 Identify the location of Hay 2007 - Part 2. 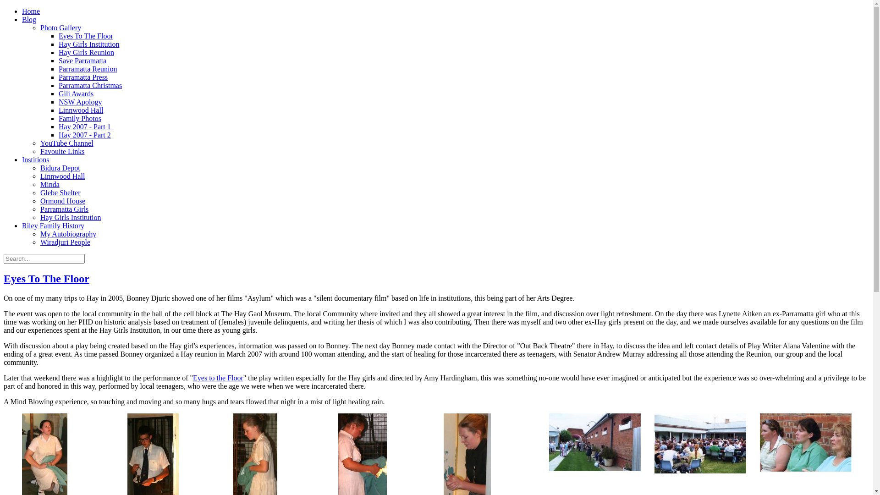
(85, 135).